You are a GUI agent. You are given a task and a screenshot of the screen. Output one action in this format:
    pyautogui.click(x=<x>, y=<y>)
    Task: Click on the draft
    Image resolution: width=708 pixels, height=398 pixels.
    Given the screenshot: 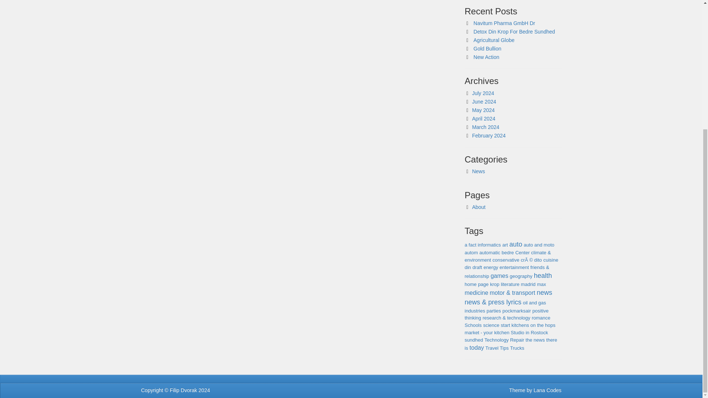 What is the action you would take?
    pyautogui.click(x=477, y=268)
    